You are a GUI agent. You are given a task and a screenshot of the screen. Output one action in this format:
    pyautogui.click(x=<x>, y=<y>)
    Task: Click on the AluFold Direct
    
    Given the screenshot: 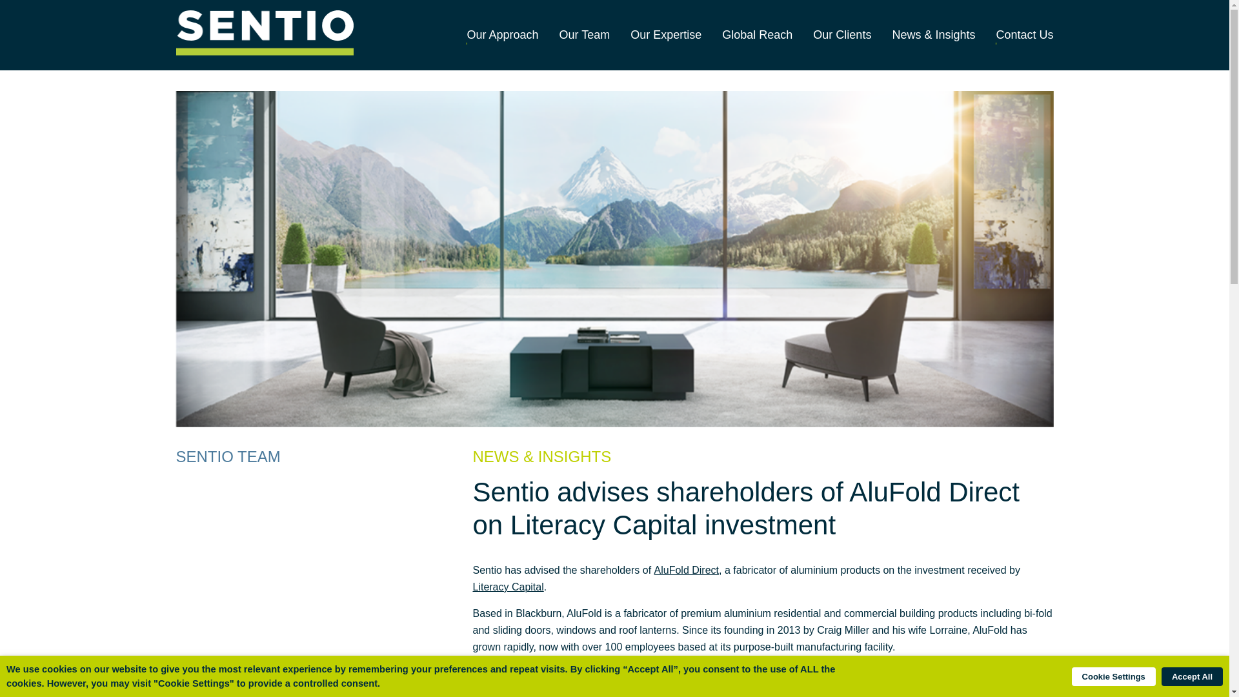 What is the action you would take?
    pyautogui.click(x=686, y=571)
    